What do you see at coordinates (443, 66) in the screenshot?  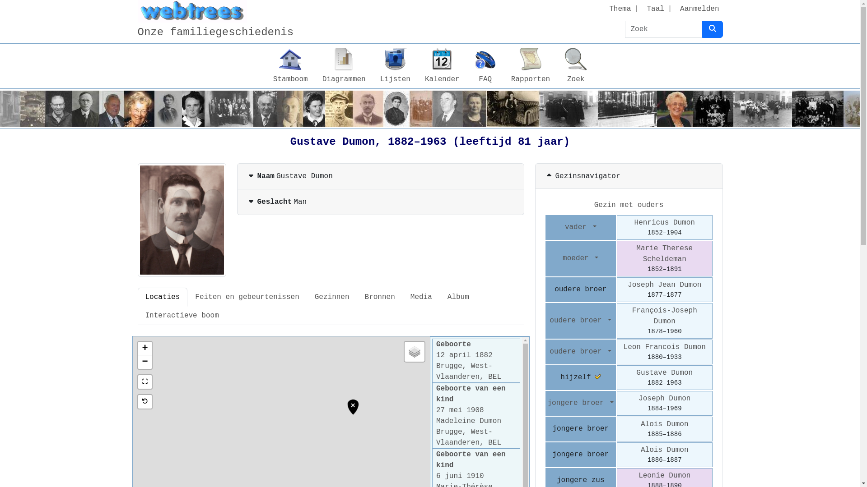 I see `Kalender` at bounding box center [443, 66].